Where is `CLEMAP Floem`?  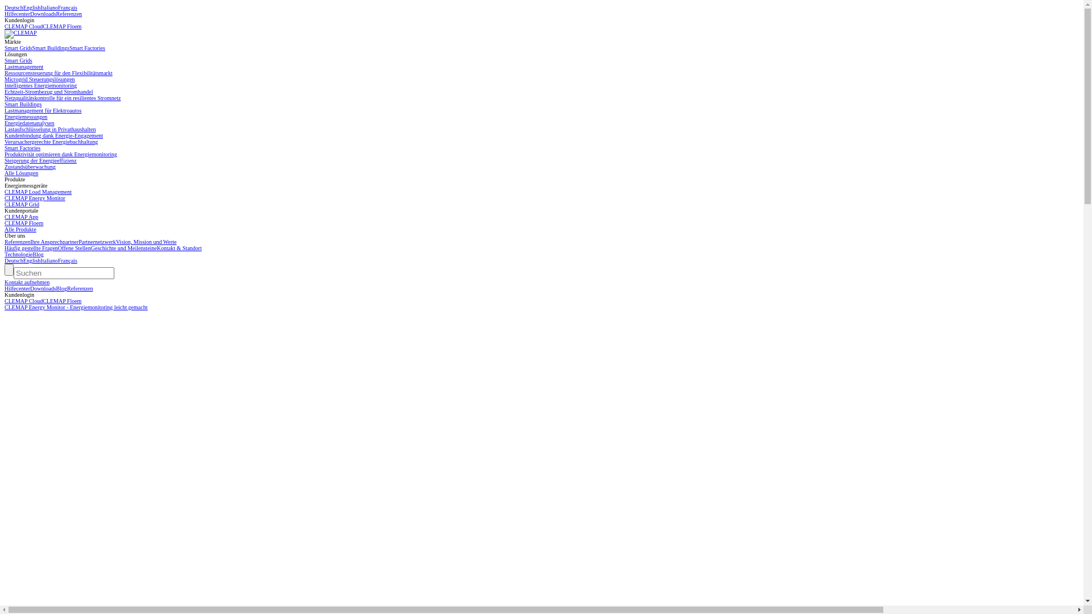 CLEMAP Floem is located at coordinates (62, 26).